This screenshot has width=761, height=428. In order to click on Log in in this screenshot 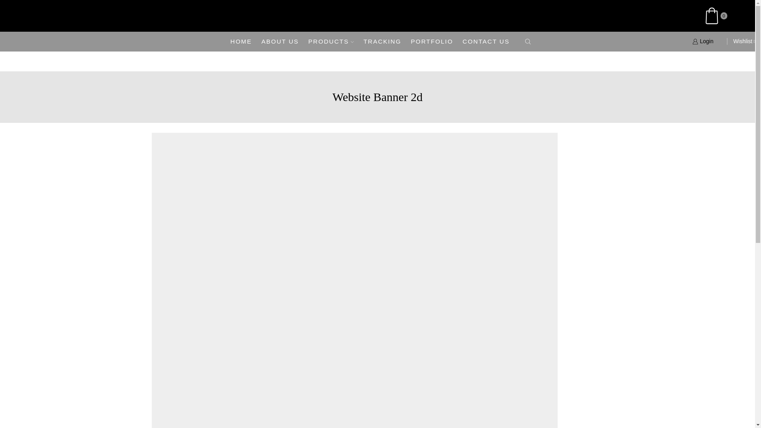, I will do `click(660, 174)`.